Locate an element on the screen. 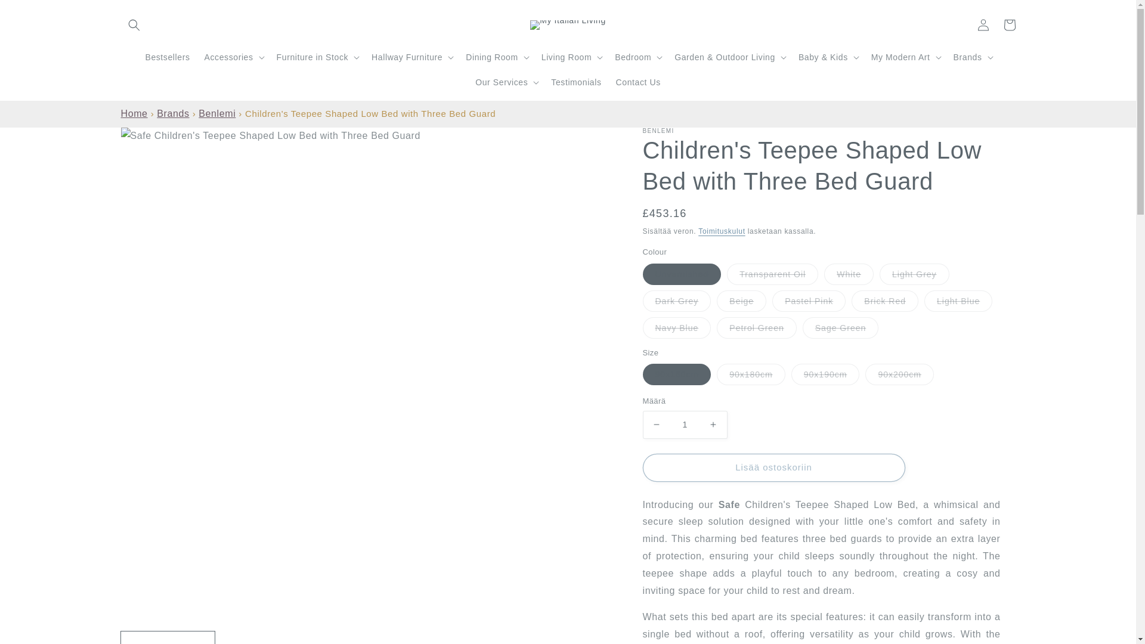 This screenshot has width=1145, height=644. 1 is located at coordinates (685, 425).